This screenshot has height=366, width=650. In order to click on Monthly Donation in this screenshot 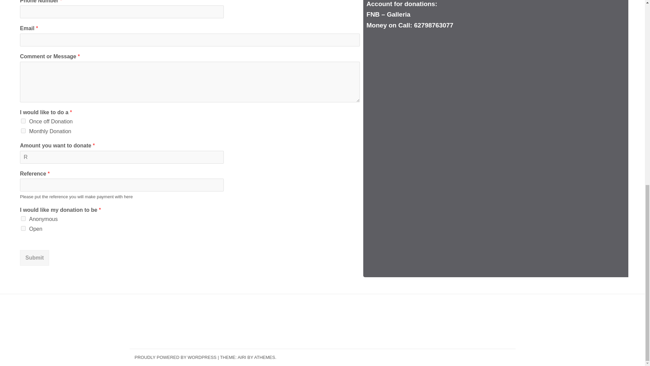, I will do `click(23, 131)`.